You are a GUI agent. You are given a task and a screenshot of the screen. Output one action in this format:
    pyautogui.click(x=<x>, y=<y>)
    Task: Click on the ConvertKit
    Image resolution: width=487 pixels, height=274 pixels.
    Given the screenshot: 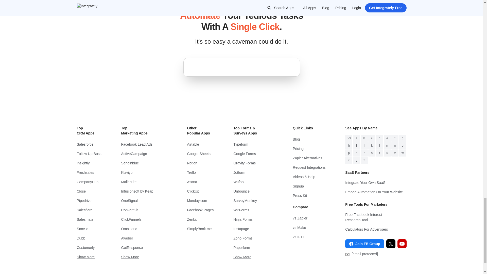 What is the action you would take?
    pyautogui.click(x=144, y=210)
    